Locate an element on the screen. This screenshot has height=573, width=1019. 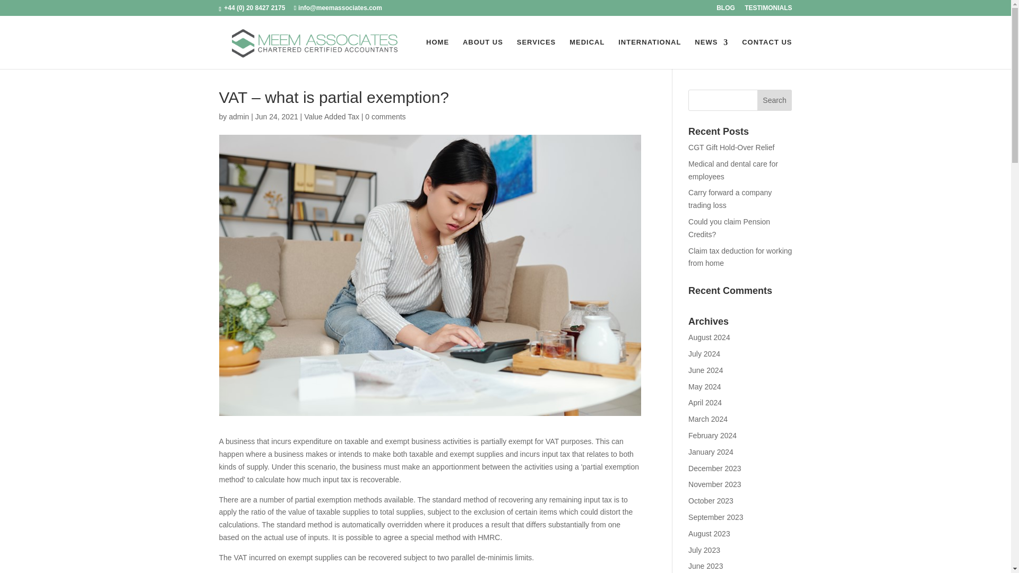
NEWS is located at coordinates (711, 54).